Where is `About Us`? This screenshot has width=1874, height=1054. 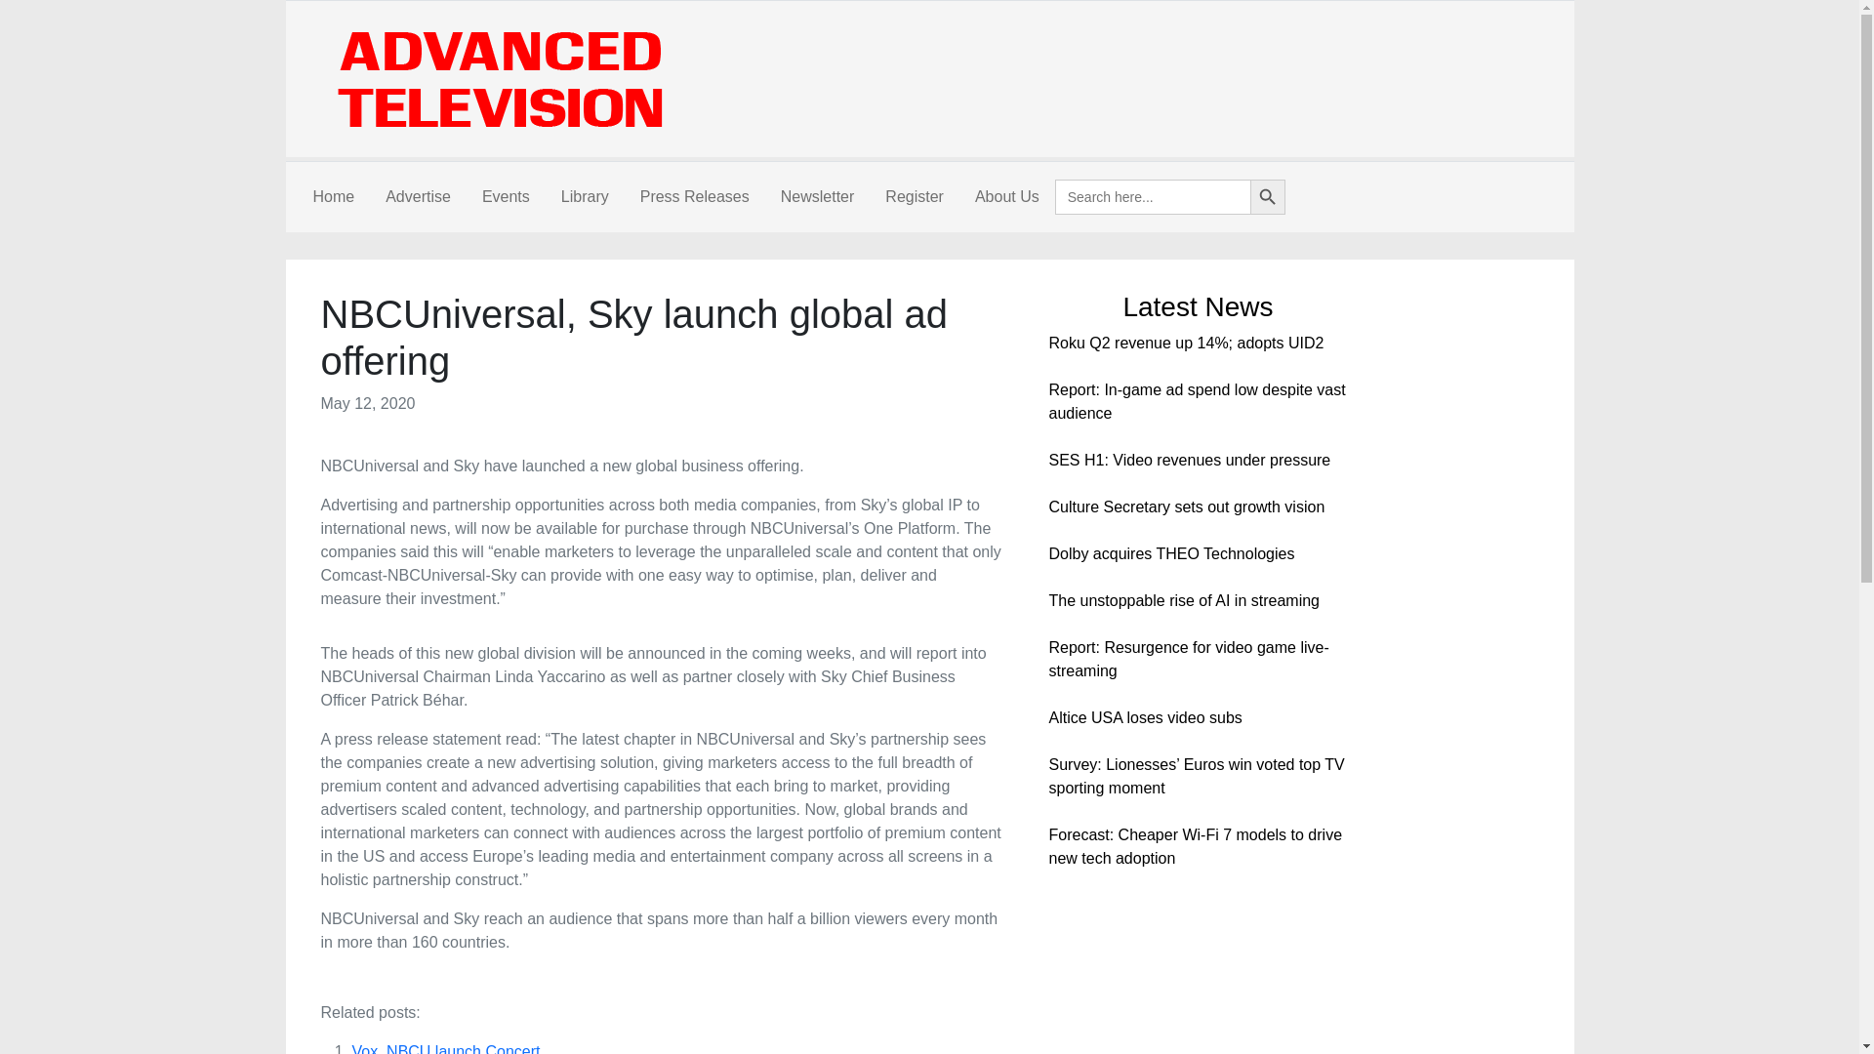
About Us is located at coordinates (1007, 197).